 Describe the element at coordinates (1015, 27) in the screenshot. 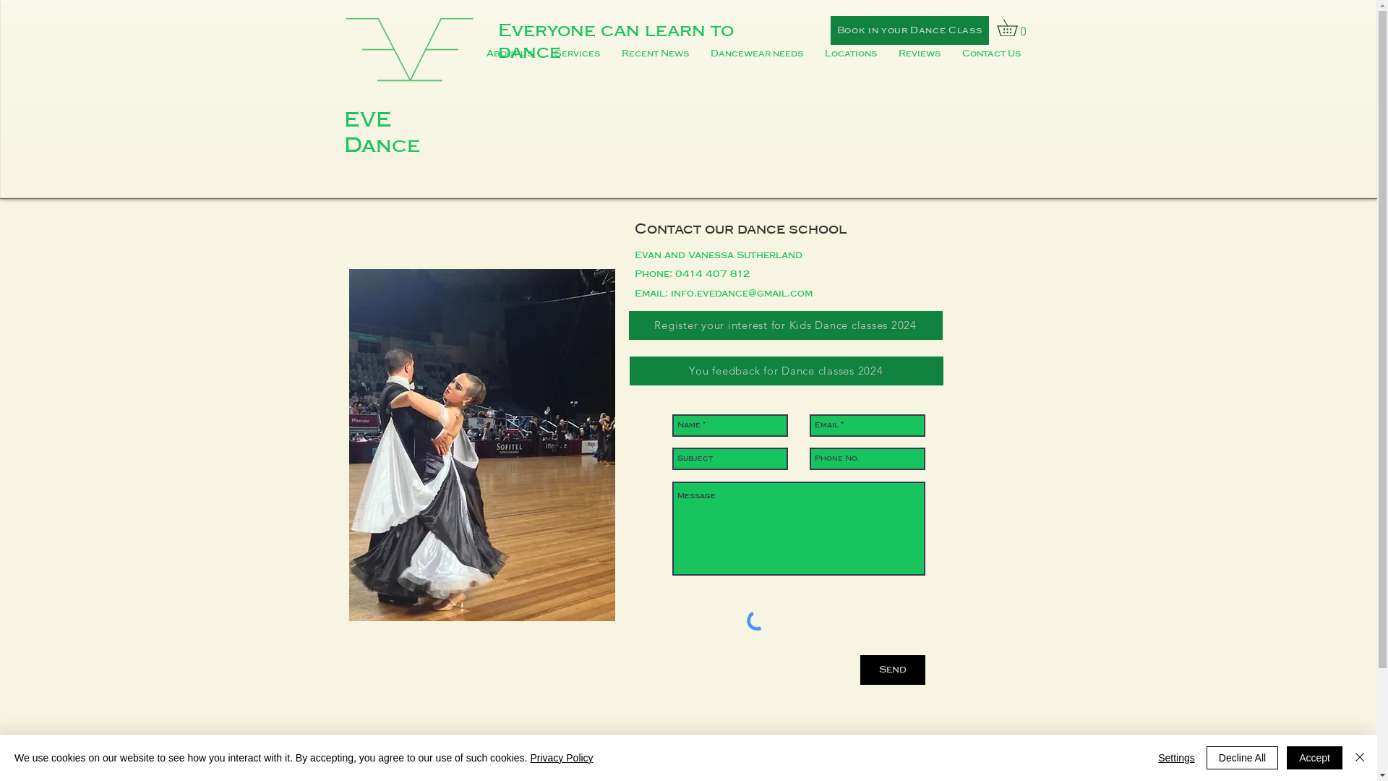

I see `0` at that location.